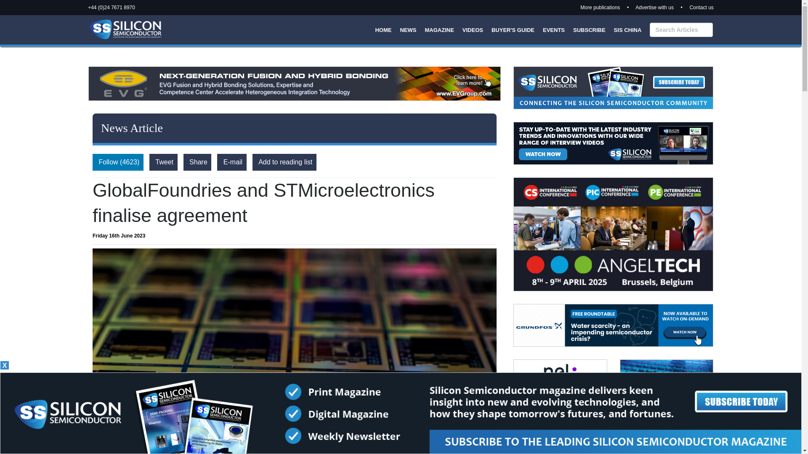  What do you see at coordinates (628, 29) in the screenshot?
I see `SIS CHINA` at bounding box center [628, 29].